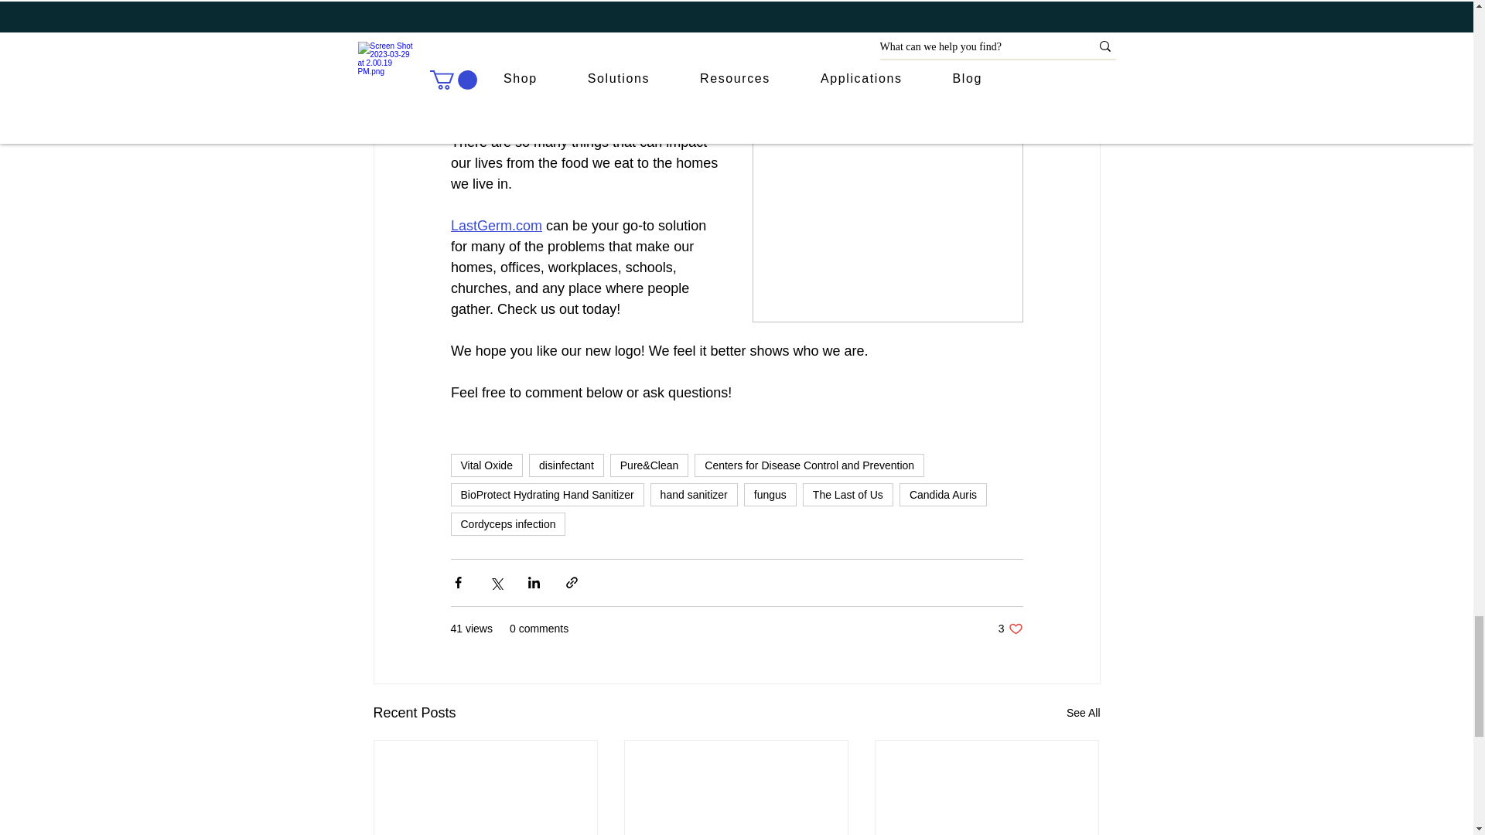  What do you see at coordinates (486, 465) in the screenshot?
I see `Vital Oxide` at bounding box center [486, 465].